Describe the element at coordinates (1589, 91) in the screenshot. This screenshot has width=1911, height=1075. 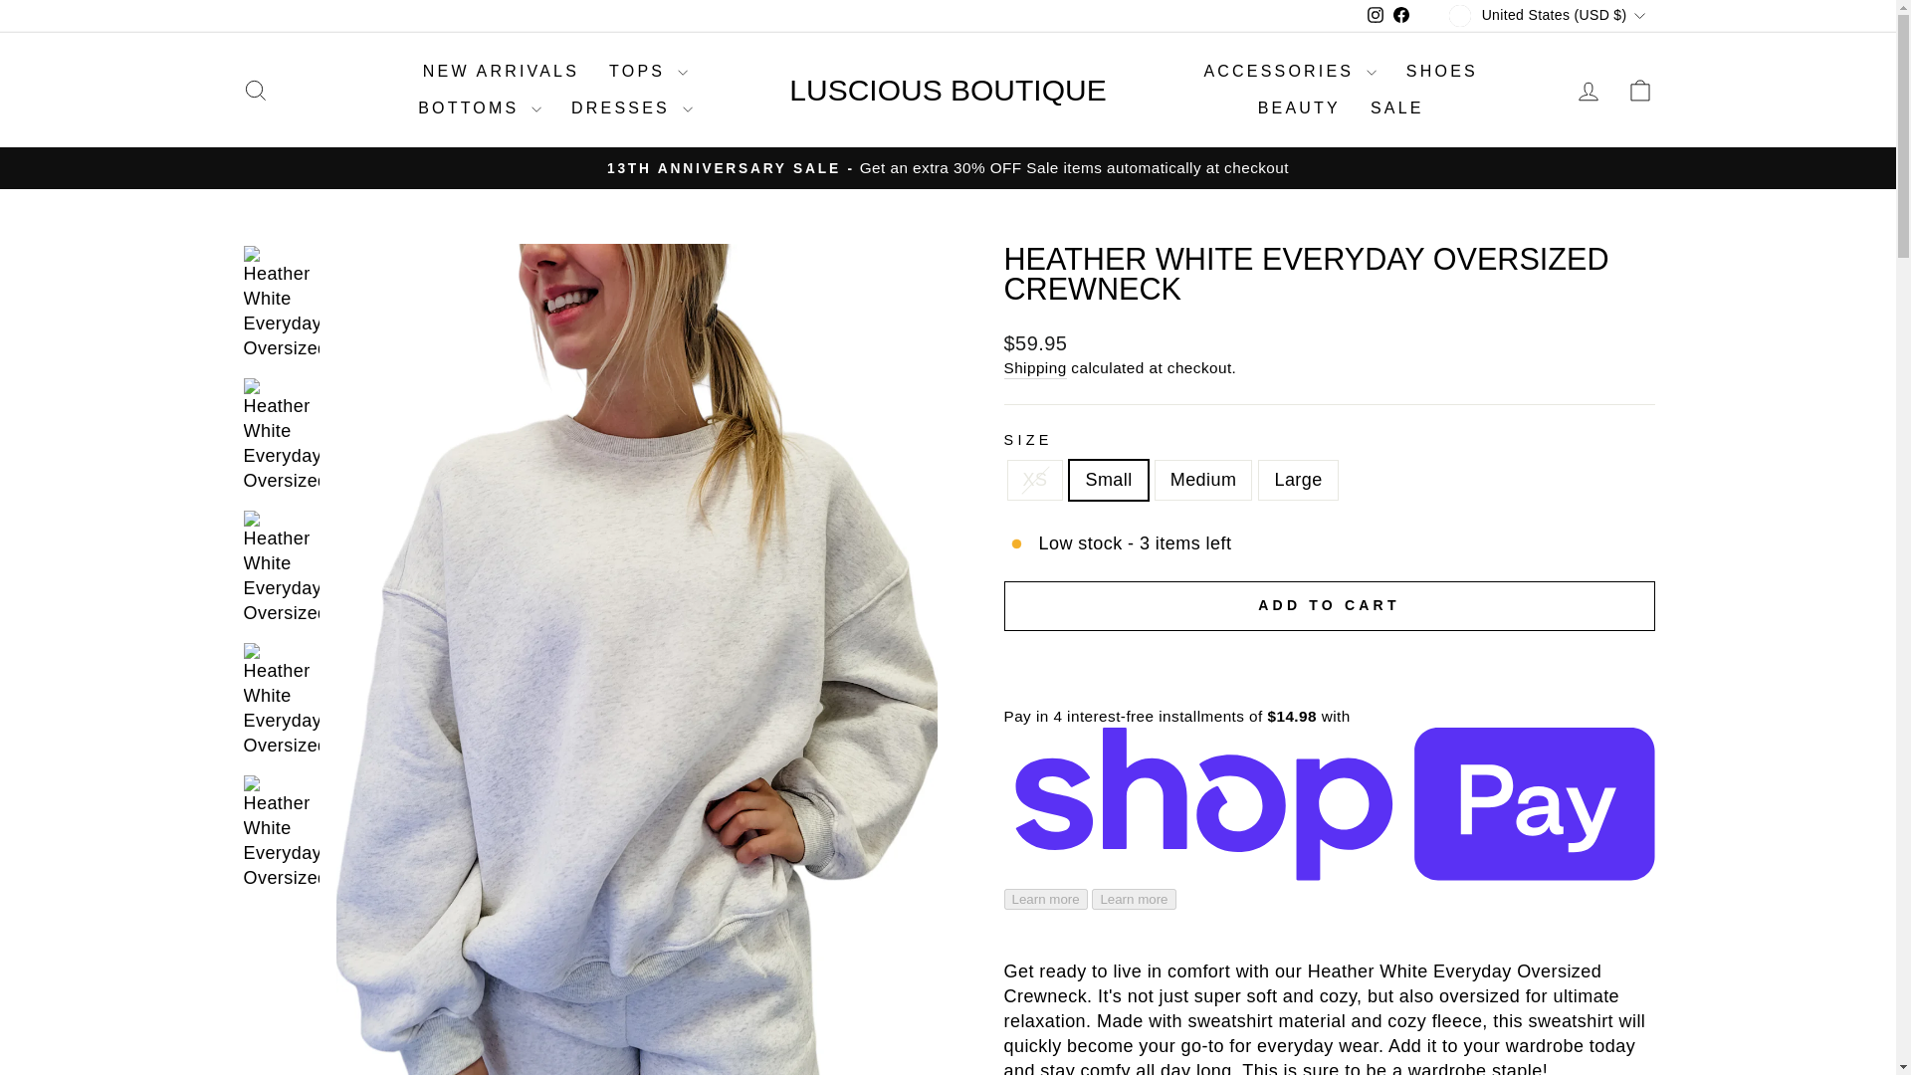
I see `ACCOUNT` at that location.